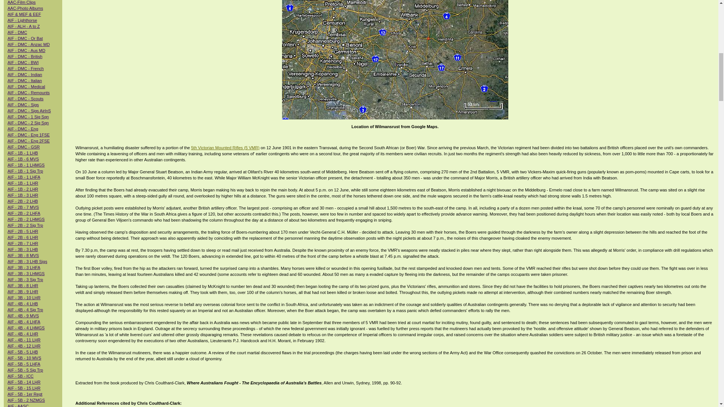  What do you see at coordinates (17, 32) in the screenshot?
I see `AIF - DMC` at bounding box center [17, 32].